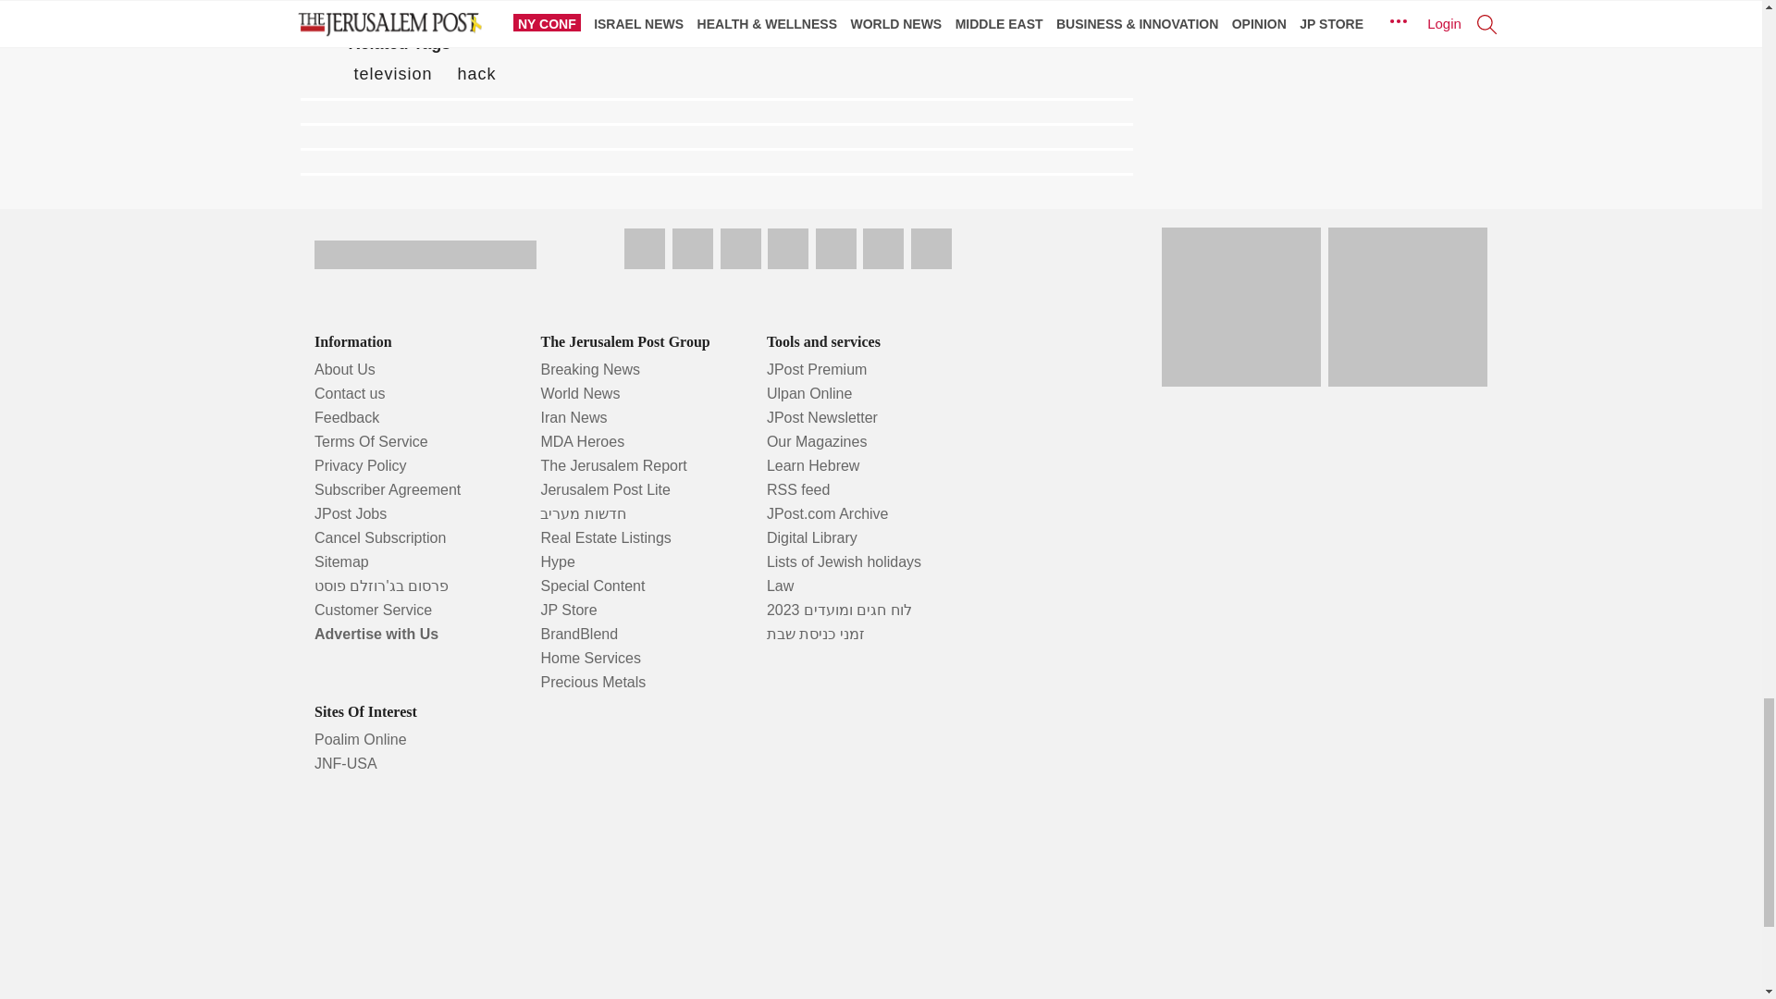 This screenshot has height=999, width=1776. What do you see at coordinates (477, 74) in the screenshot?
I see `hack` at bounding box center [477, 74].